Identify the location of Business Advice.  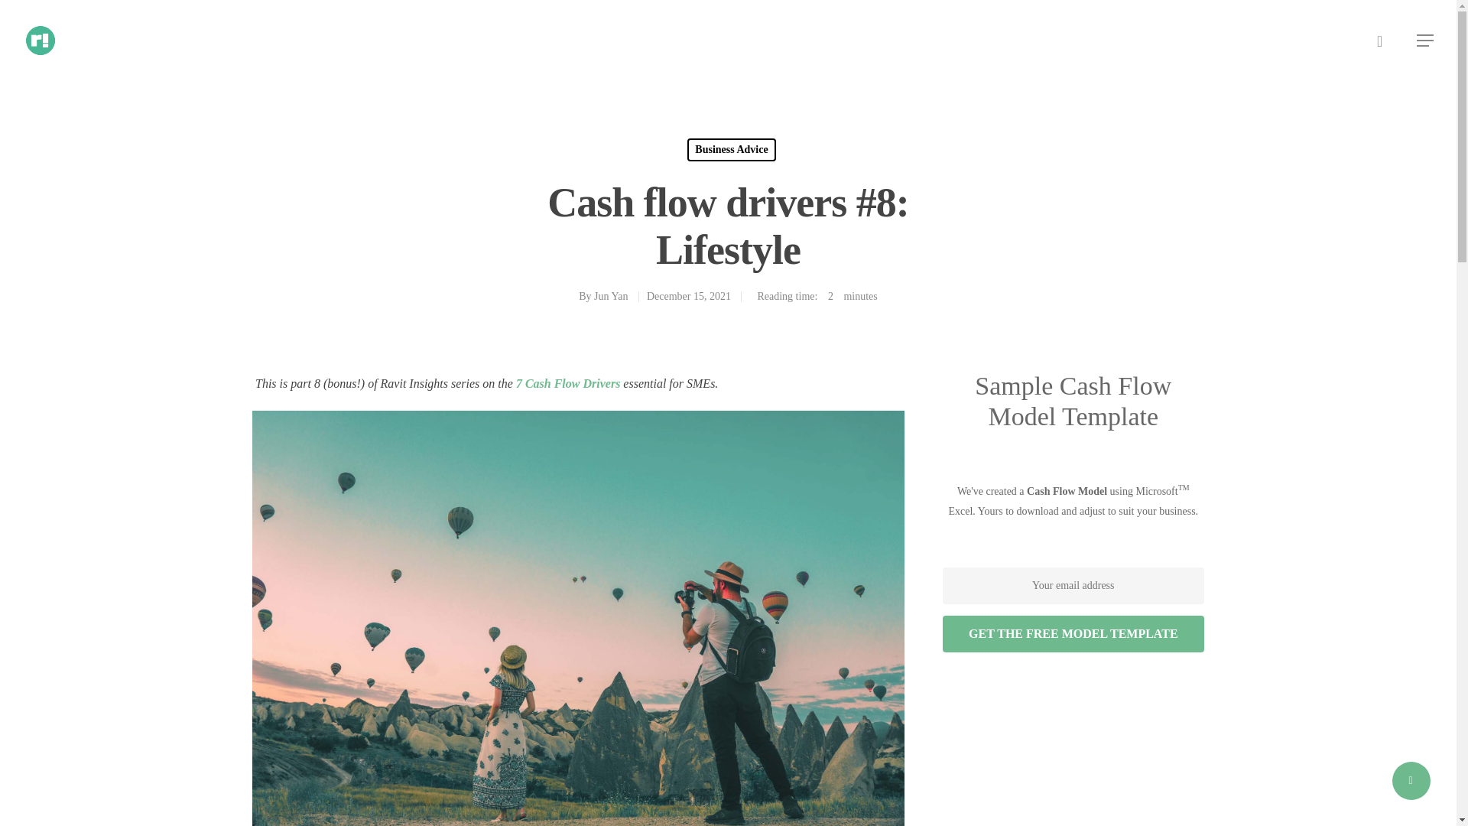
(731, 150).